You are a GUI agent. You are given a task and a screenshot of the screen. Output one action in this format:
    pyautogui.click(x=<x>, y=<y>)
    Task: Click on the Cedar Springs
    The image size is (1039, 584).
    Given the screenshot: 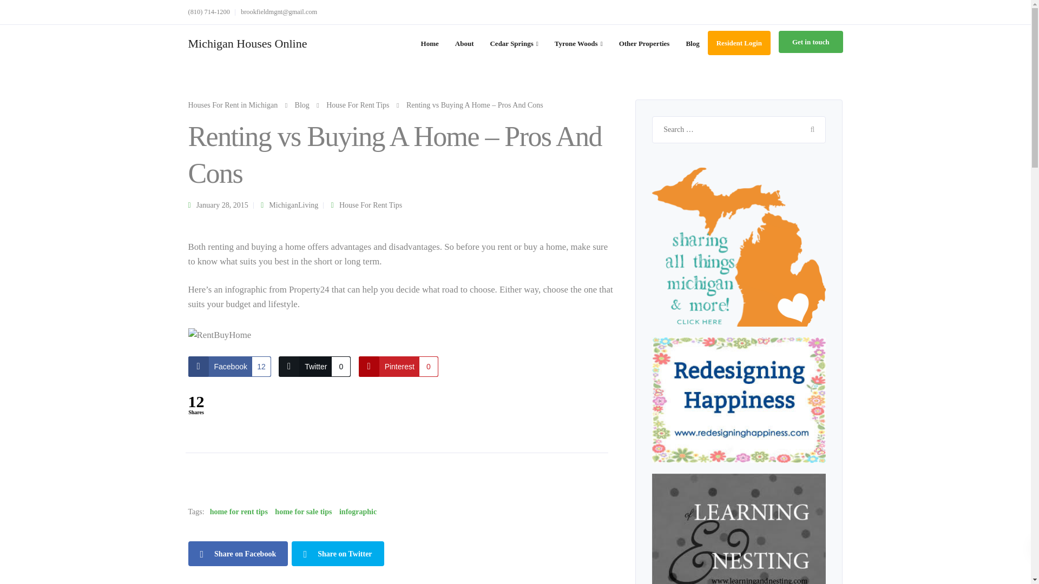 What is the action you would take?
    pyautogui.click(x=514, y=43)
    